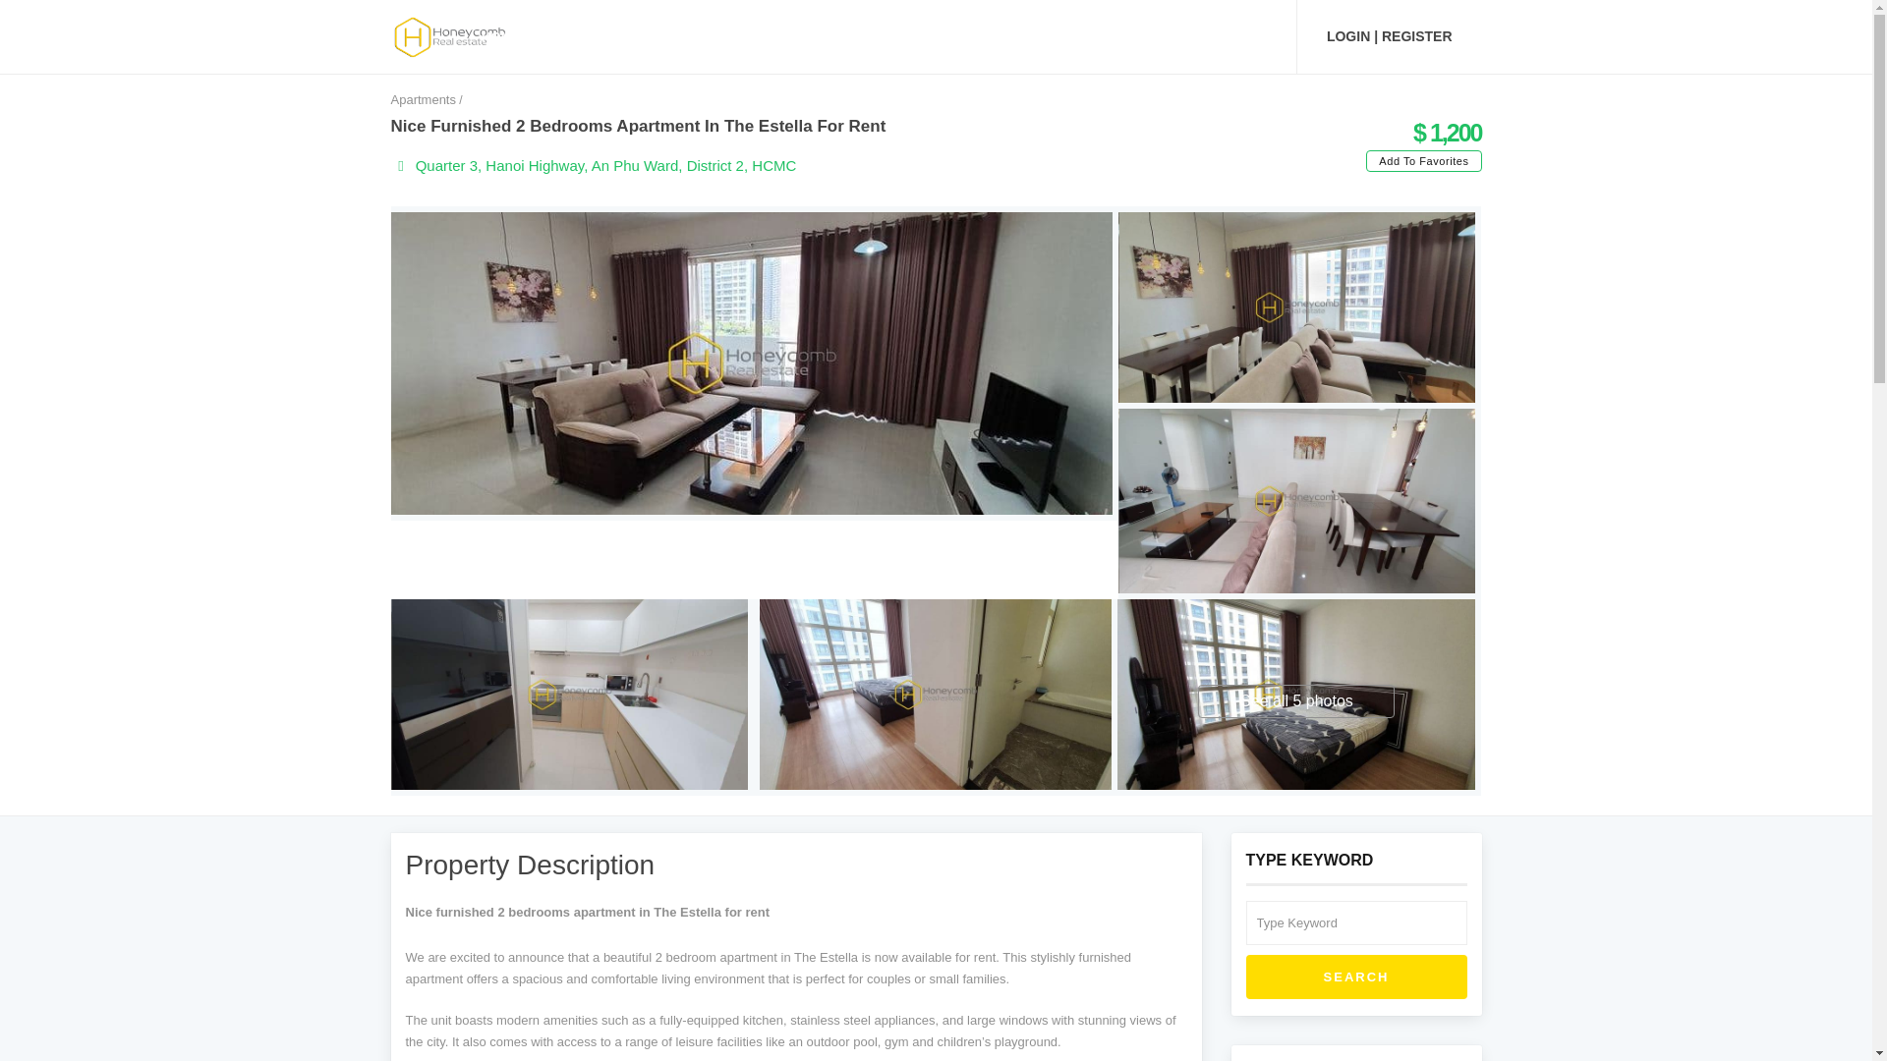 Image resolution: width=1887 pixels, height=1061 pixels. What do you see at coordinates (1227, 36) in the screenshot?
I see `CONTACT` at bounding box center [1227, 36].